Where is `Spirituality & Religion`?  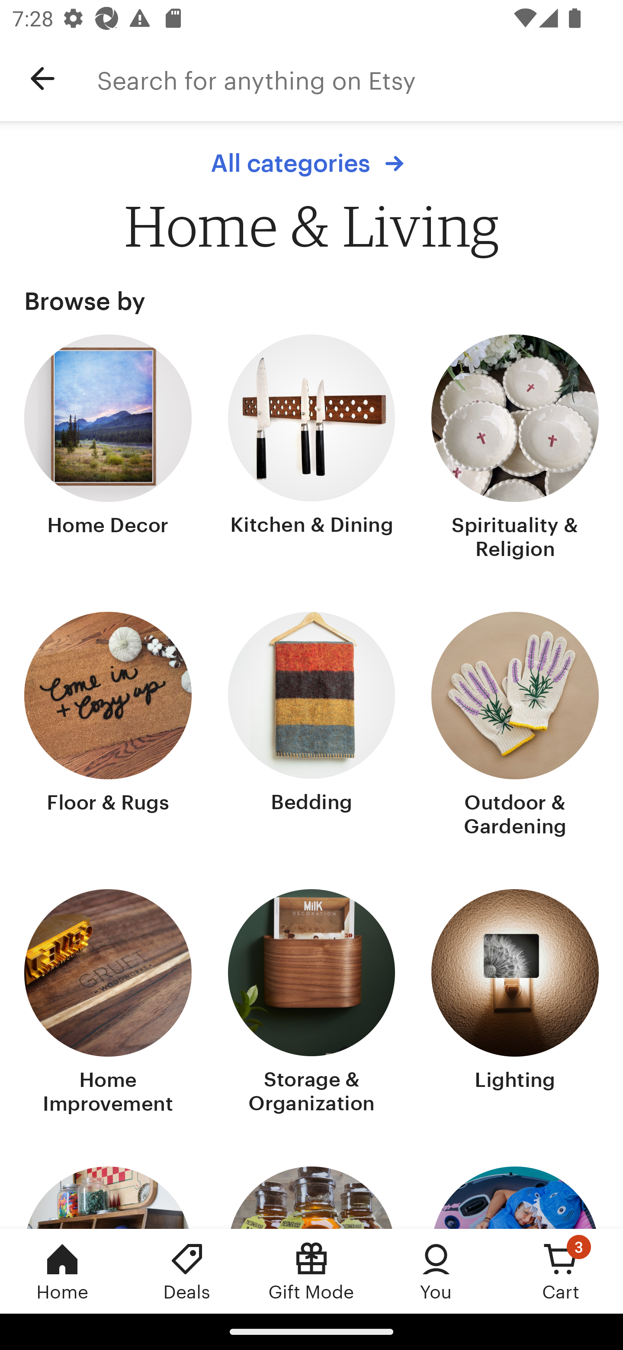 Spirituality & Religion is located at coordinates (515, 449).